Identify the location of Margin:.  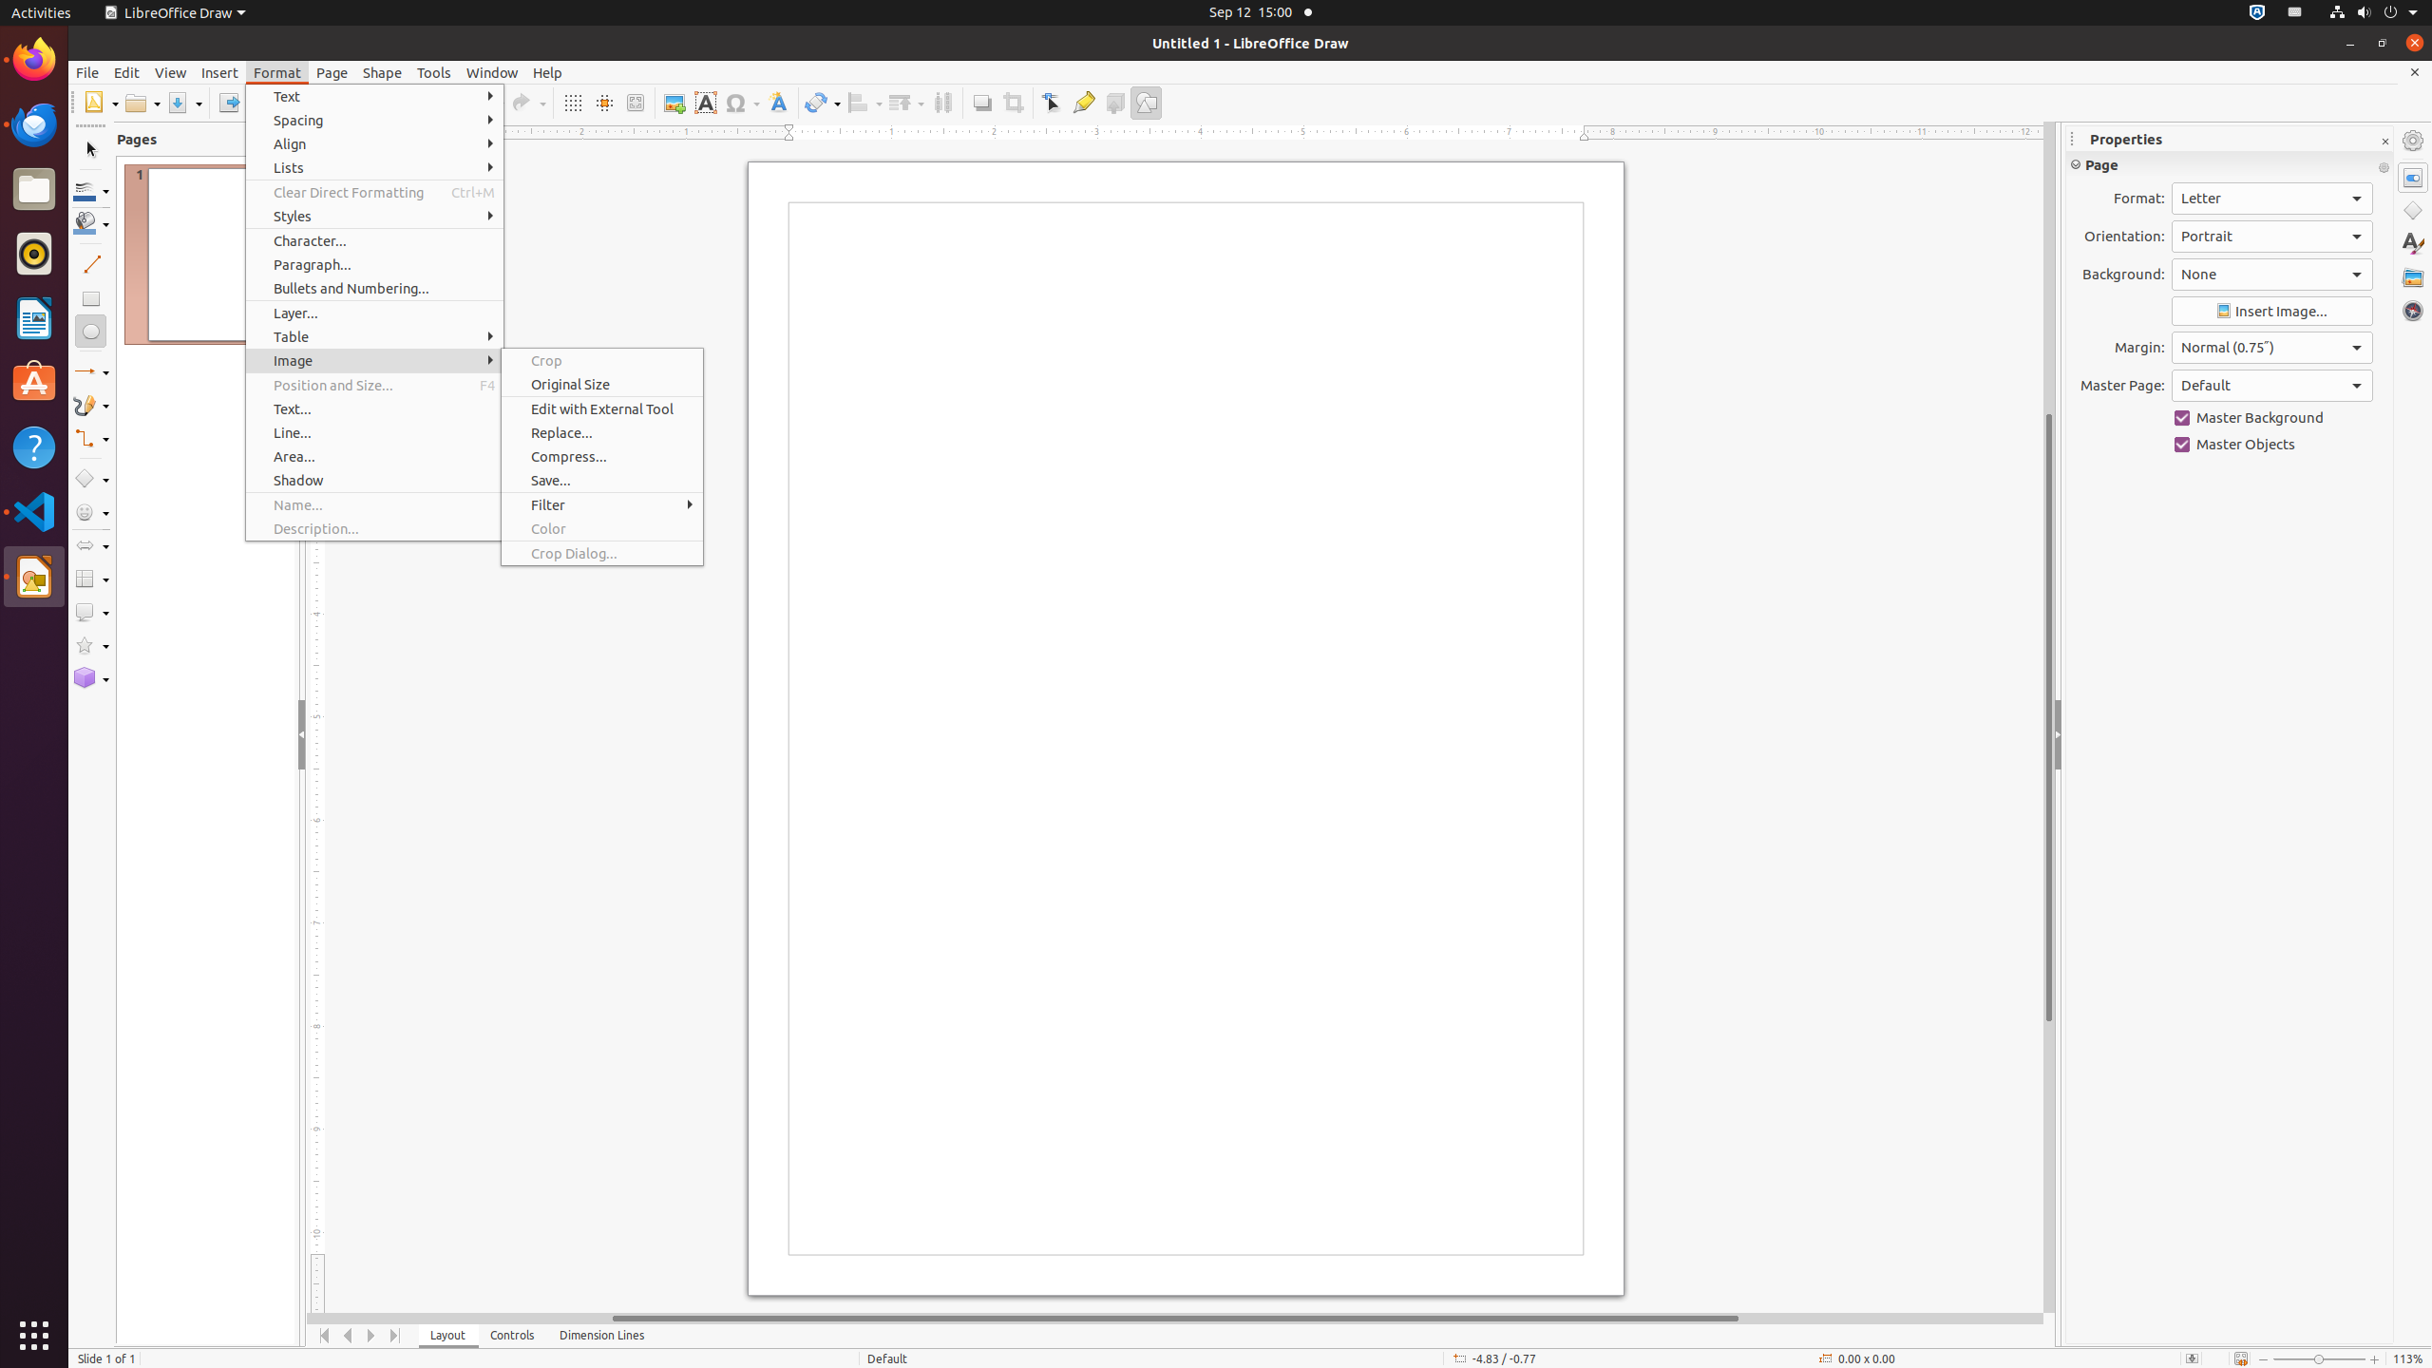
(2272, 348).